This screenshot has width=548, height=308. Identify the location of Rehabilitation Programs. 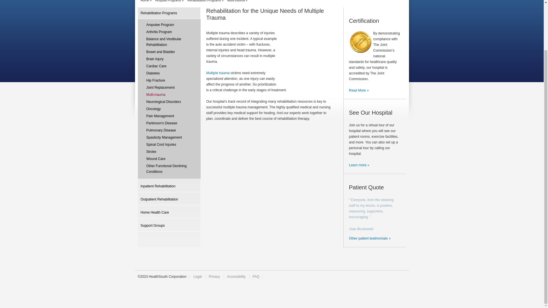
(204, 1).